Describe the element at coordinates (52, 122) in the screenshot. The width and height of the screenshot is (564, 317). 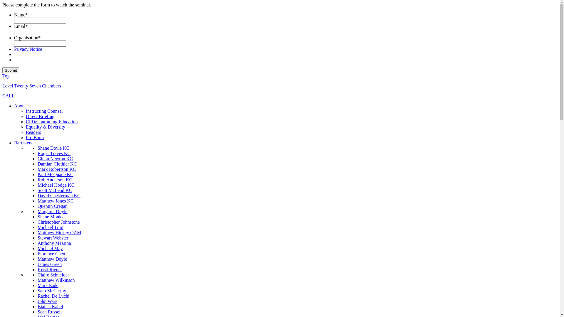
I see `CPD/Continuing Education` at that location.